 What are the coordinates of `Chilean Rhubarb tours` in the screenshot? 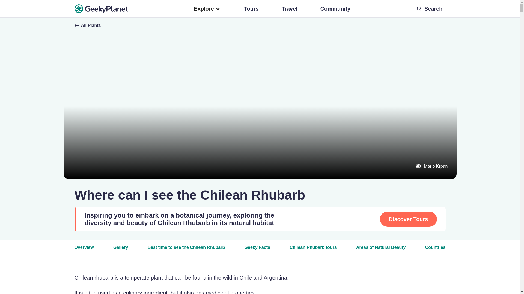 It's located at (313, 249).